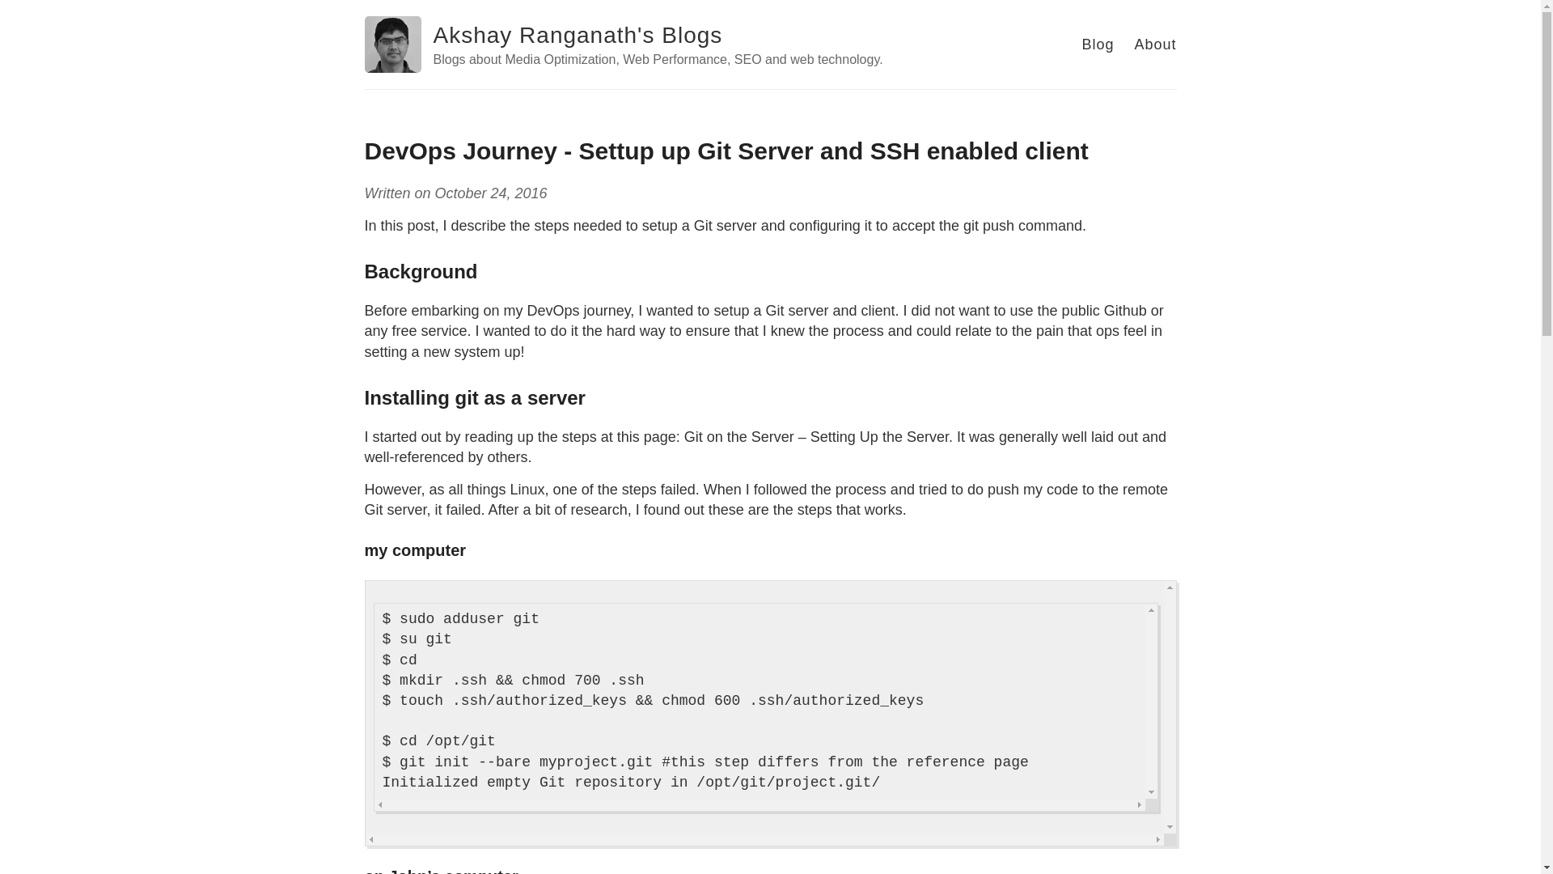  Describe the element at coordinates (1154, 44) in the screenshot. I see `About` at that location.